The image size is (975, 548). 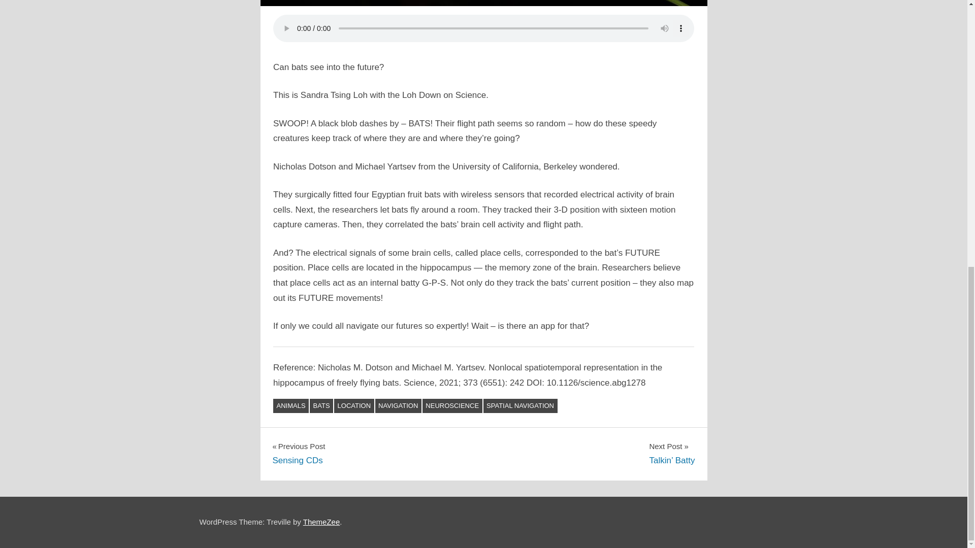 I want to click on BATS, so click(x=321, y=406).